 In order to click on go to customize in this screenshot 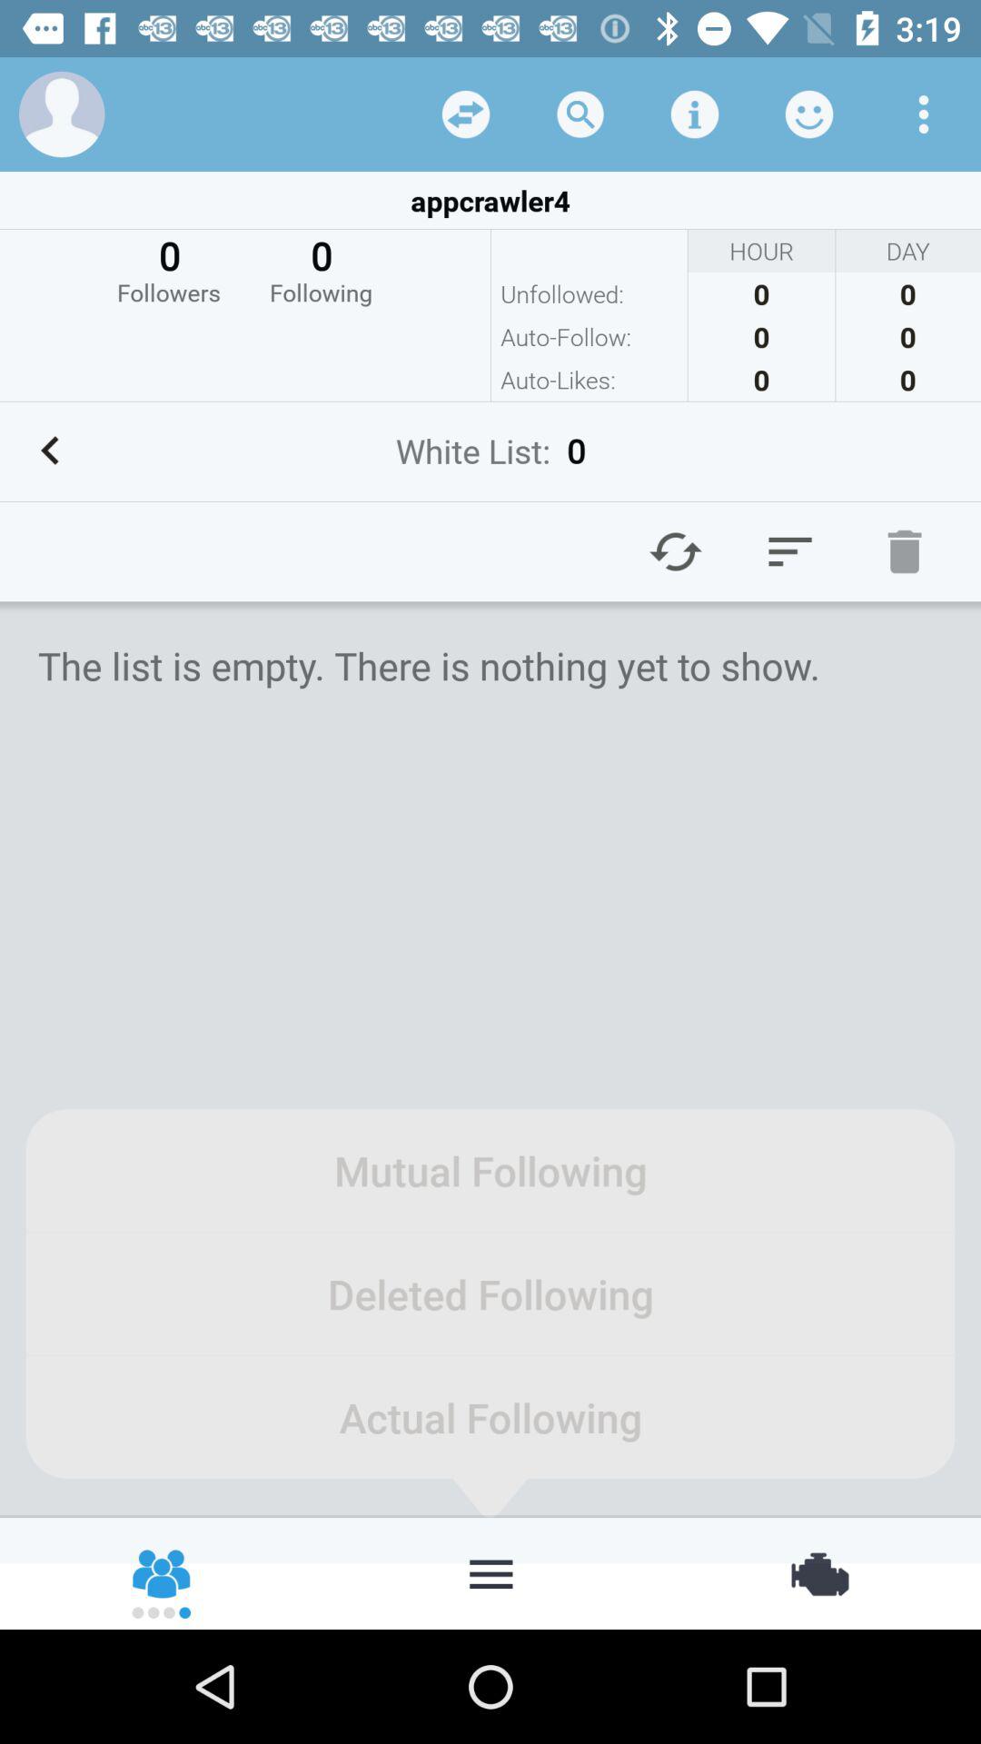, I will do `click(490, 1572)`.